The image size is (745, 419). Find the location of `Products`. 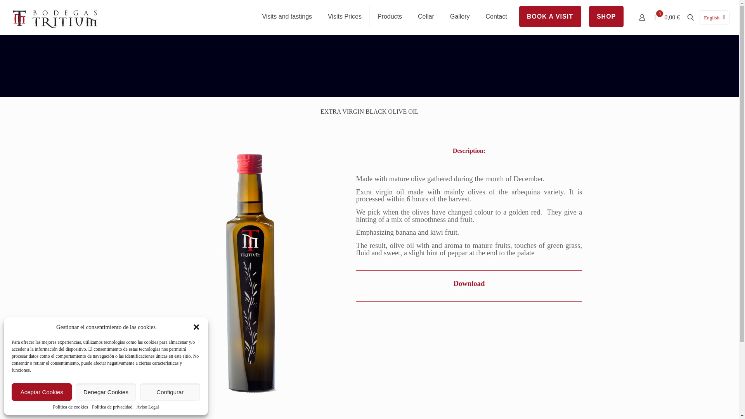

Products is located at coordinates (390, 16).